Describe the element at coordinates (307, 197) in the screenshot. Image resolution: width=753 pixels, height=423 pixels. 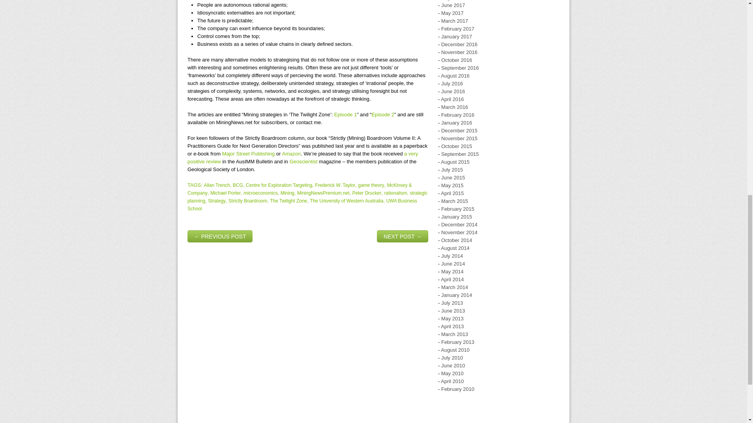
I see `strategic planning` at that location.